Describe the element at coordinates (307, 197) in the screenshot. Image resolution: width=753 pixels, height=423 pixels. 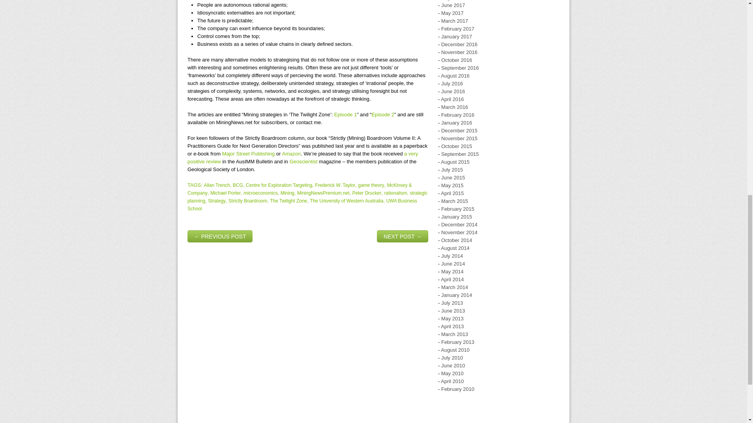
I see `strategic planning` at that location.